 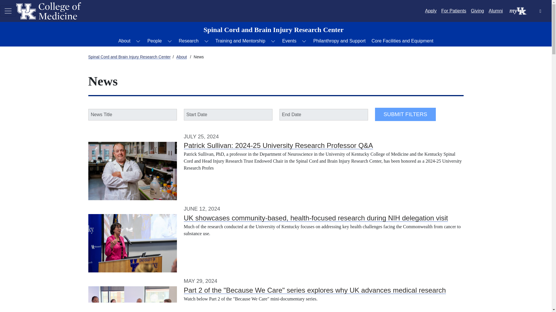 What do you see at coordinates (518, 10) in the screenshot?
I see `Log into the myUK portal` at bounding box center [518, 10].